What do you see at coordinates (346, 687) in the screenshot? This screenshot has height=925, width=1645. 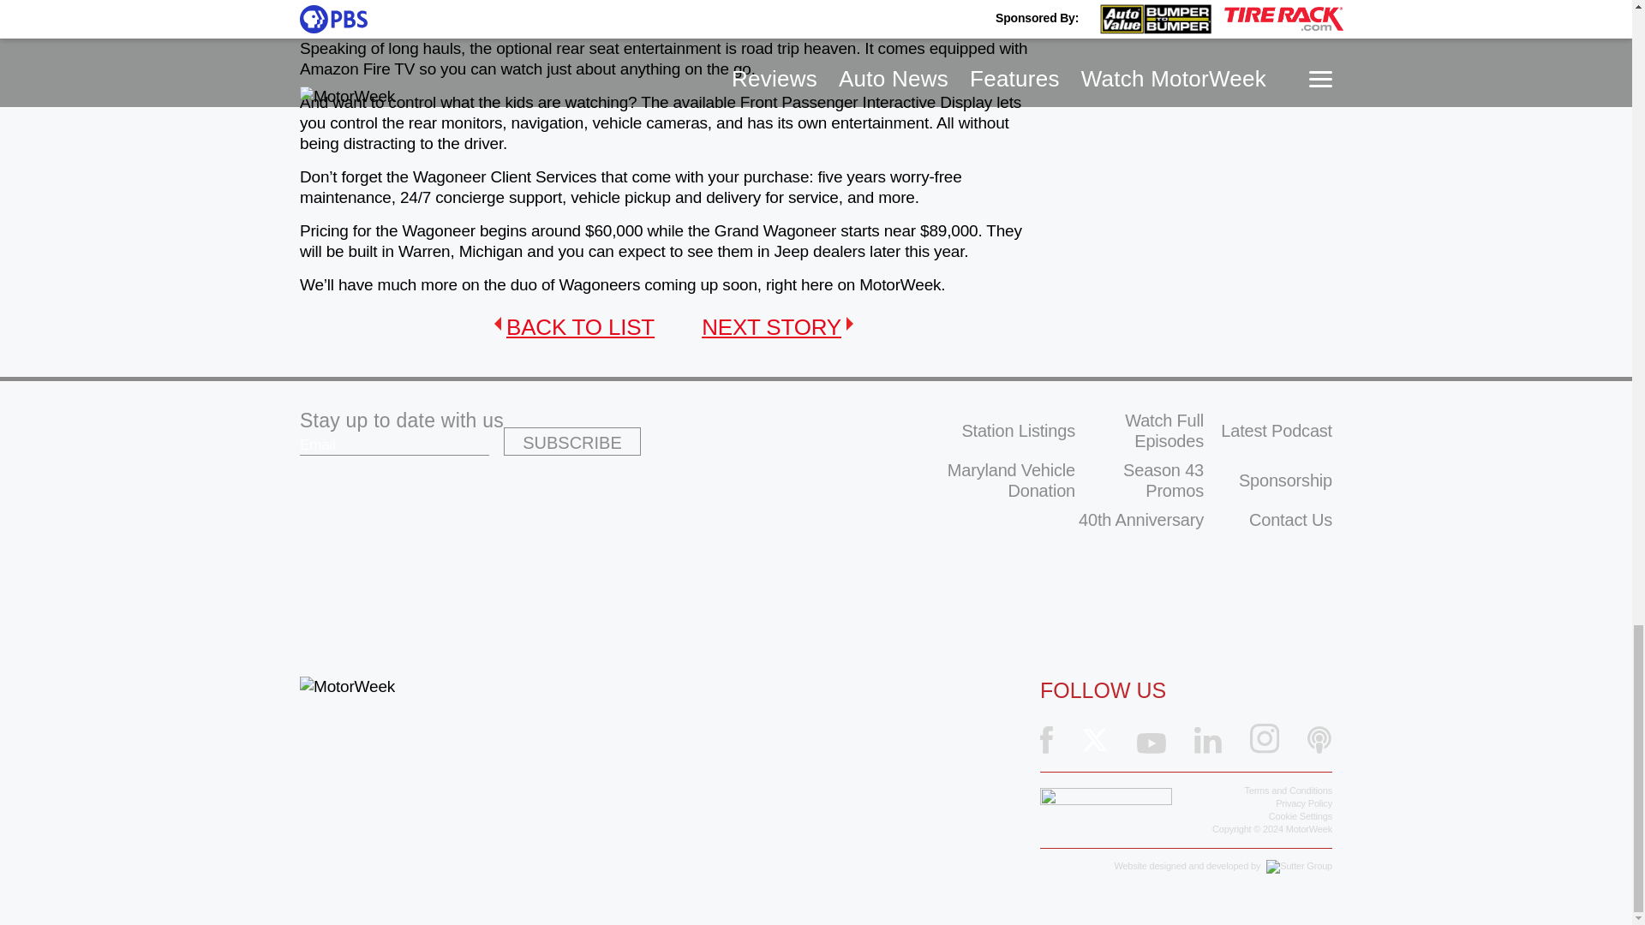 I see `MotorWeek` at bounding box center [346, 687].